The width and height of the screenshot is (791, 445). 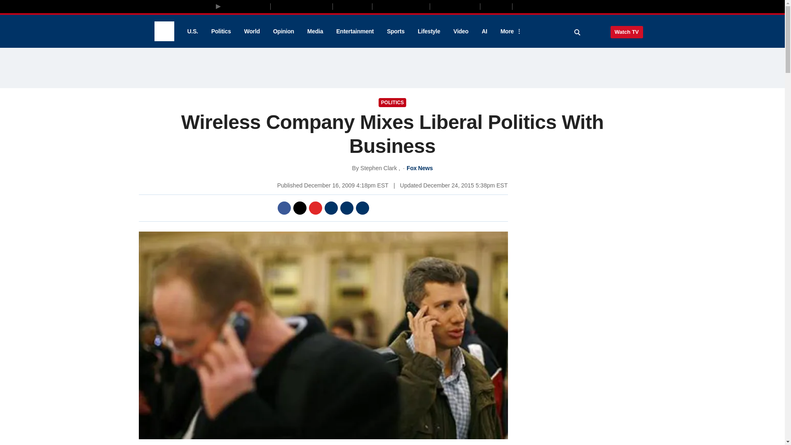 What do you see at coordinates (355, 31) in the screenshot?
I see `Entertainment` at bounding box center [355, 31].